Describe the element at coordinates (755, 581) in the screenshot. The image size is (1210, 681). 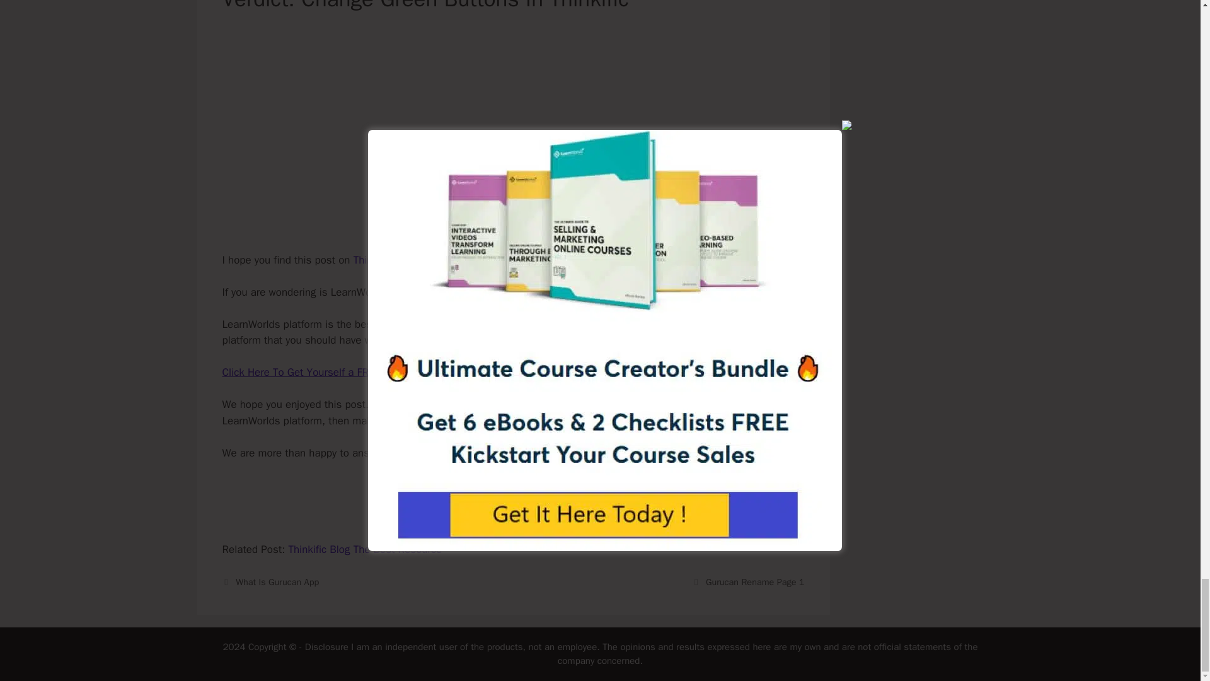
I see `Gurucan Rename Page 1` at that location.